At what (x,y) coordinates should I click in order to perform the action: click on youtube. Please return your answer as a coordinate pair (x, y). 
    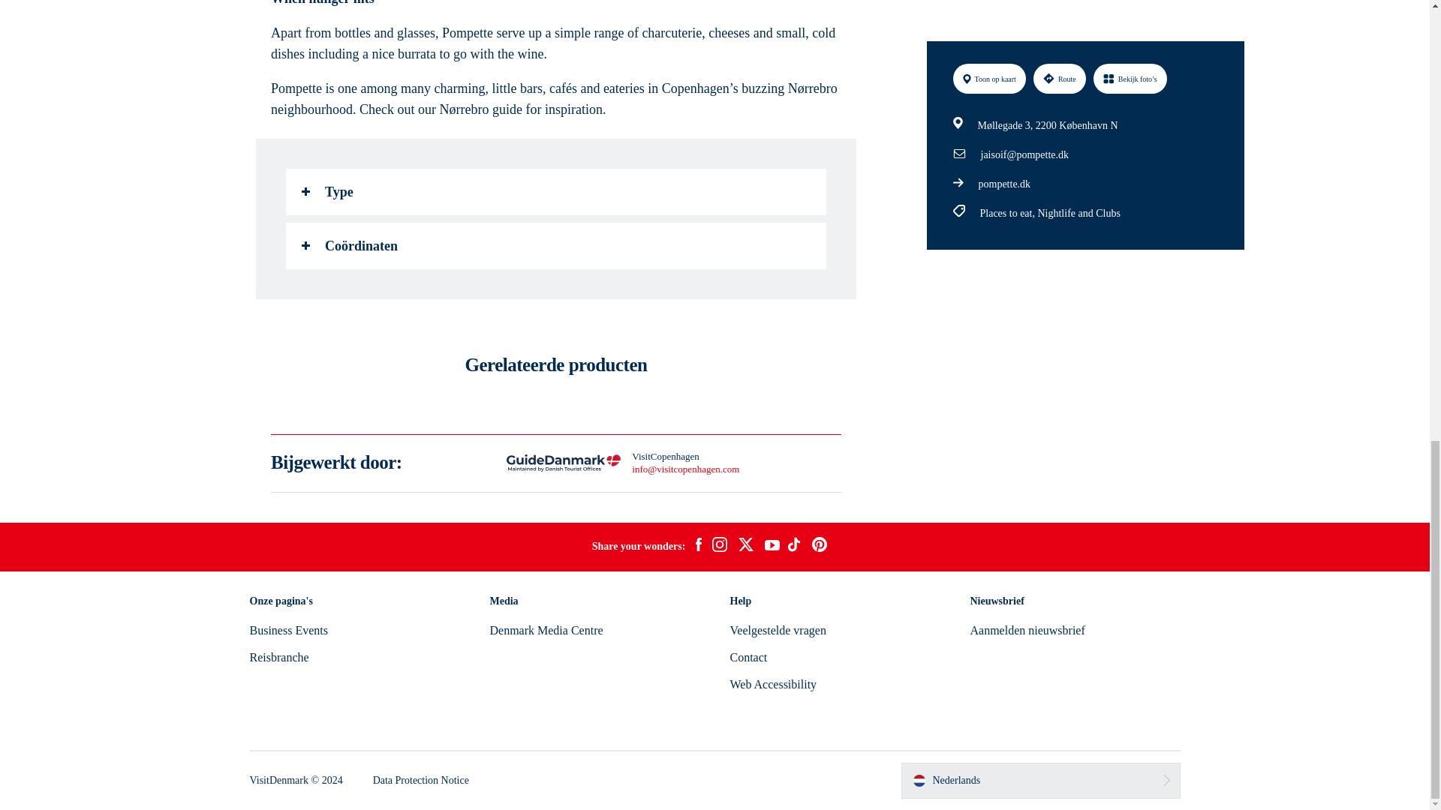
    Looking at the image, I should click on (772, 547).